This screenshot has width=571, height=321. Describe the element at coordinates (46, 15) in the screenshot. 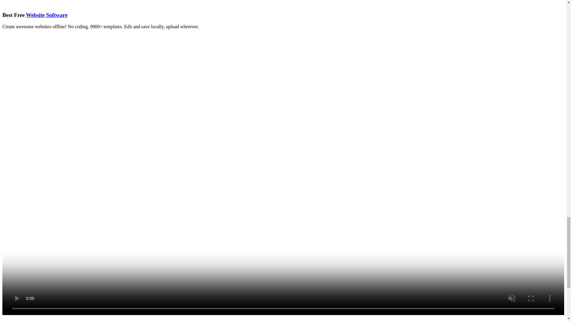

I see `Website Software` at that location.